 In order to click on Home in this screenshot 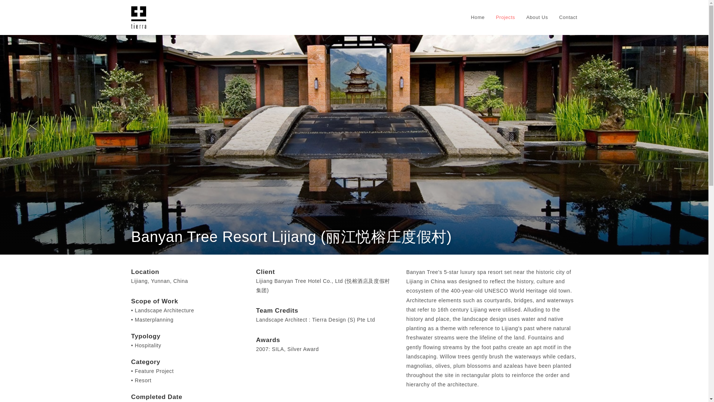, I will do `click(477, 17)`.